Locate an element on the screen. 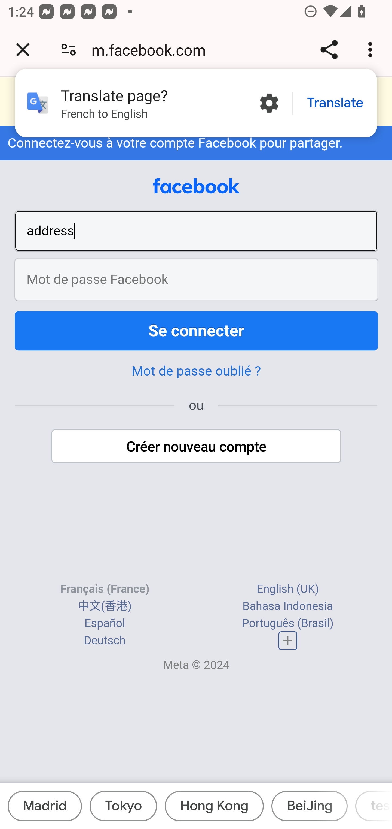 The image size is (392, 829). Bahasa Indonesia is located at coordinates (287, 606).